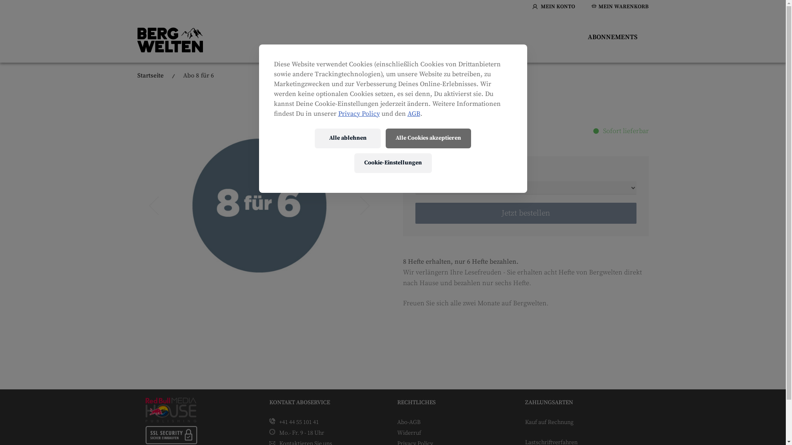  I want to click on Startseite, so click(150, 76).